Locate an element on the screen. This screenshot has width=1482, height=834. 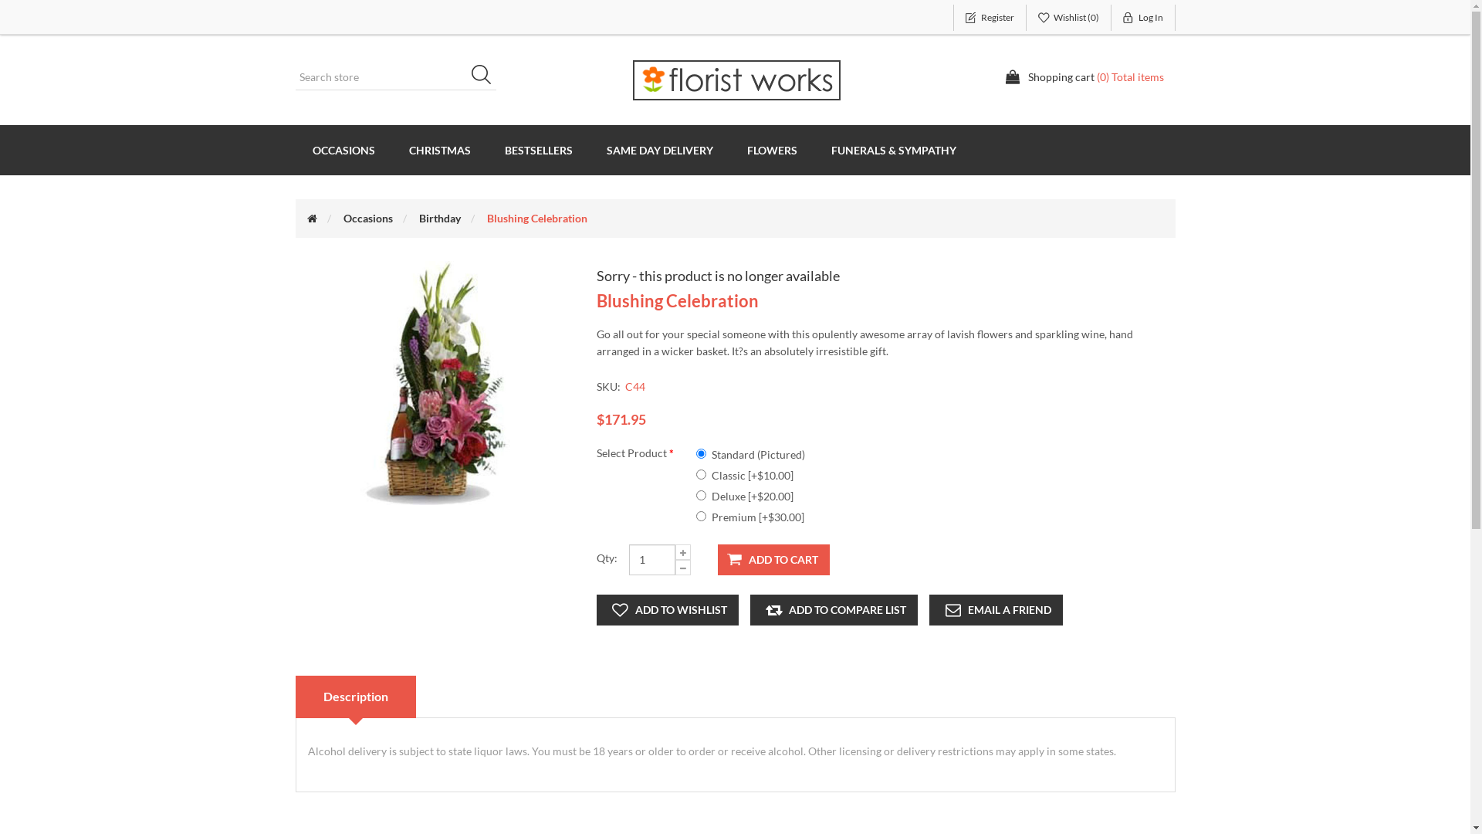
Log In is located at coordinates (1144, 18).